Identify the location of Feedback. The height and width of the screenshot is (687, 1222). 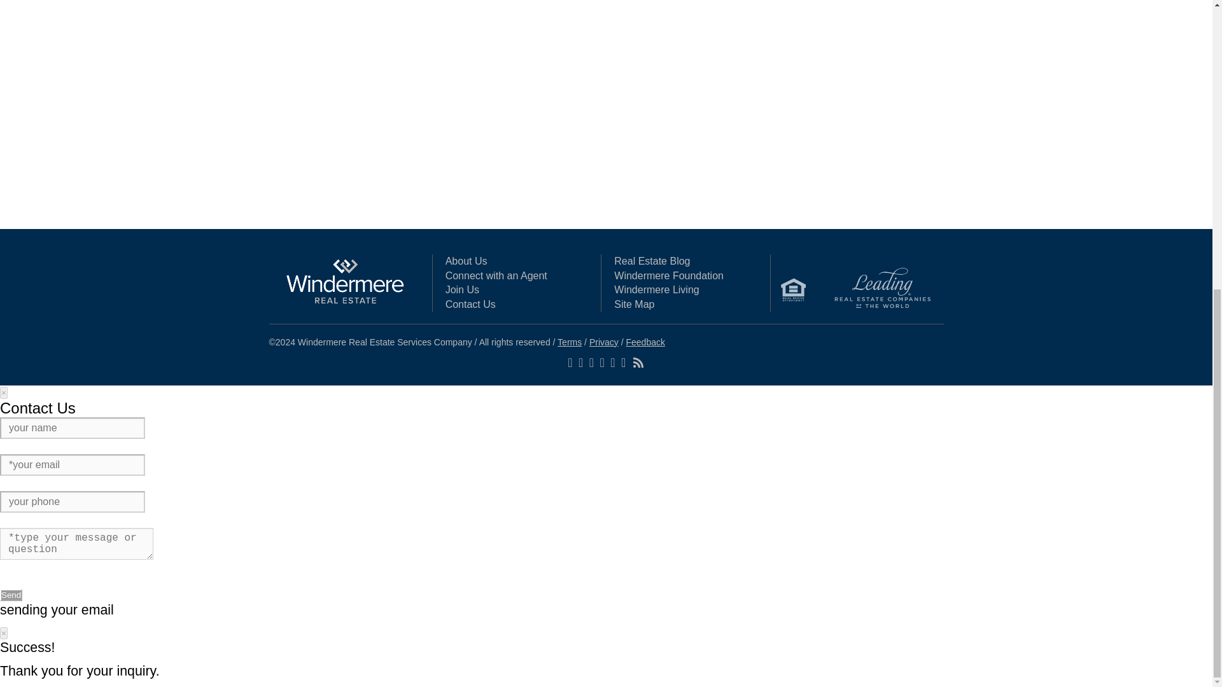
(645, 342).